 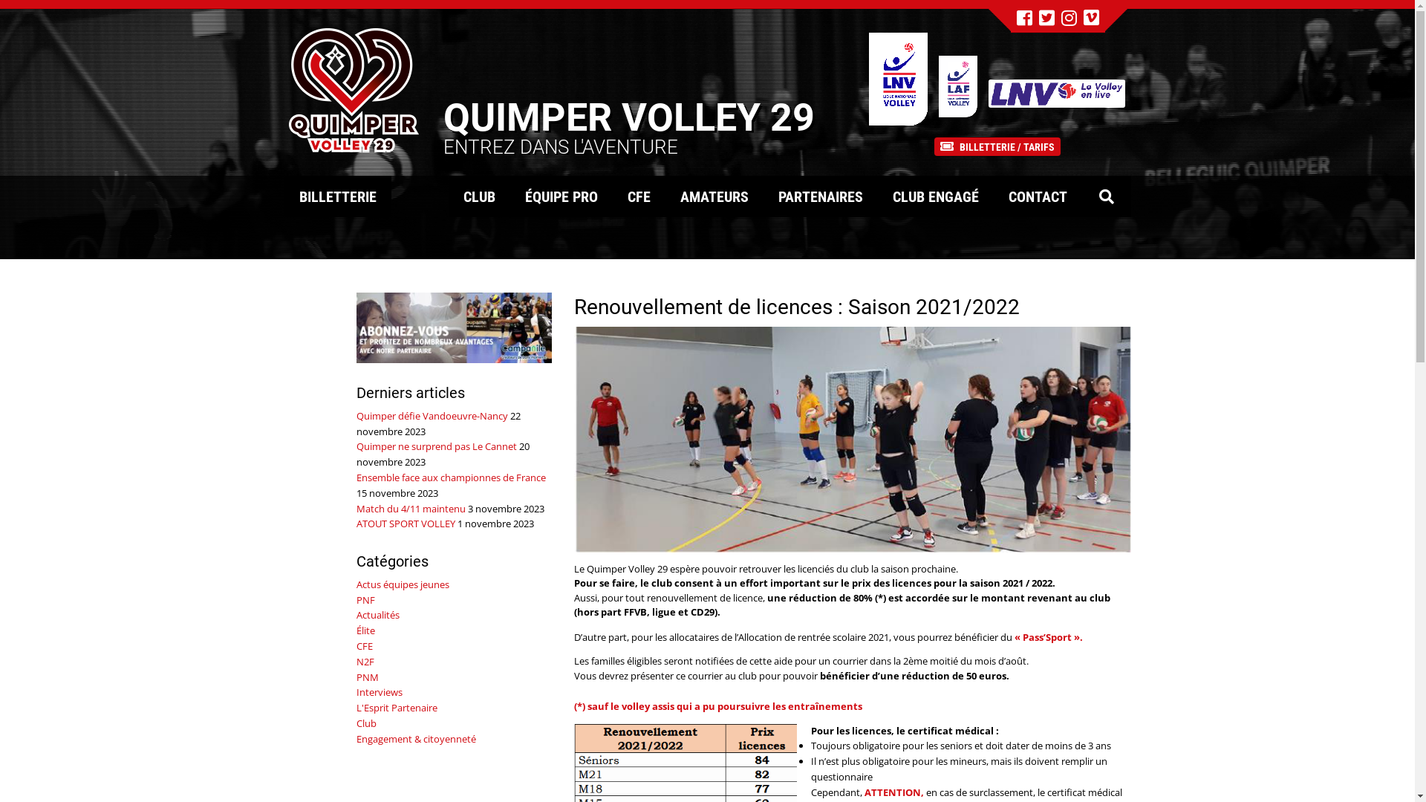 What do you see at coordinates (480, 196) in the screenshot?
I see `CLUB` at bounding box center [480, 196].